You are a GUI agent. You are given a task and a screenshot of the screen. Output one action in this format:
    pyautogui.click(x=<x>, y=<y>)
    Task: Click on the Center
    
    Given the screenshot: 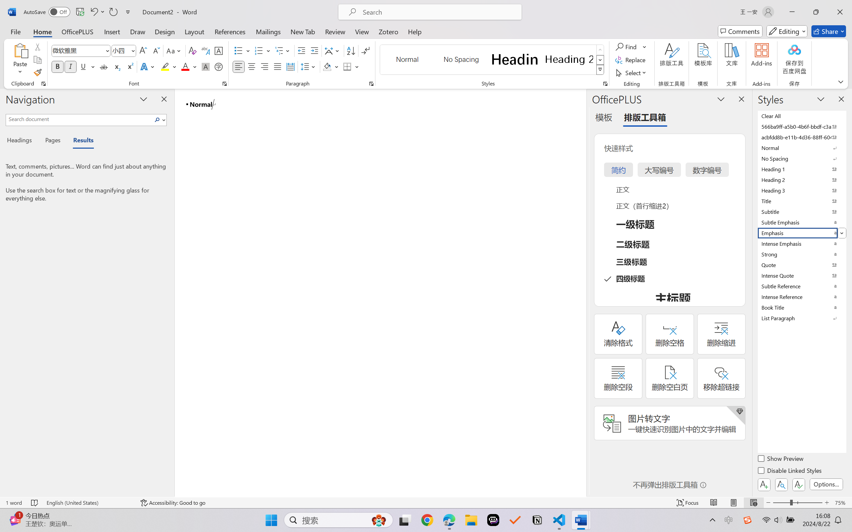 What is the action you would take?
    pyautogui.click(x=251, y=66)
    